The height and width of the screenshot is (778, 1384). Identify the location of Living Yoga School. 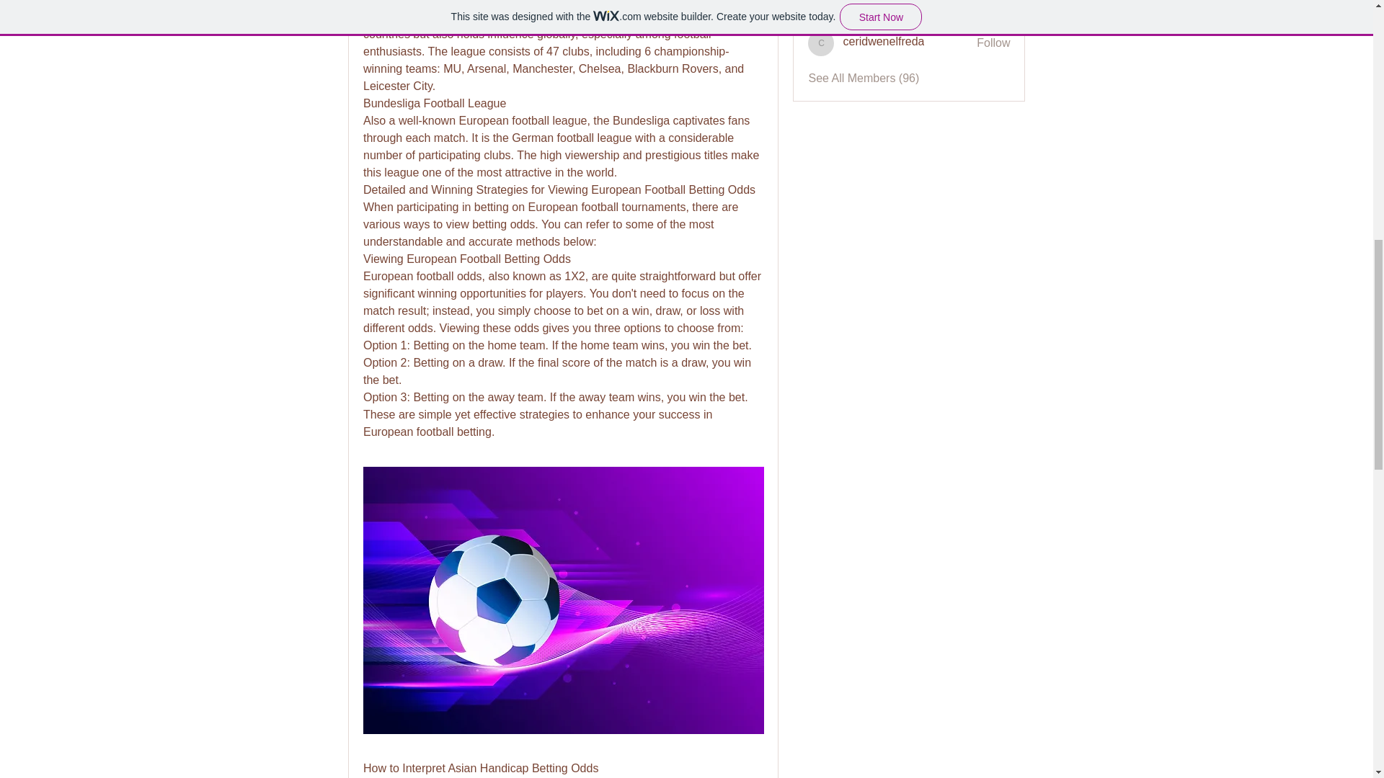
(891, 6).